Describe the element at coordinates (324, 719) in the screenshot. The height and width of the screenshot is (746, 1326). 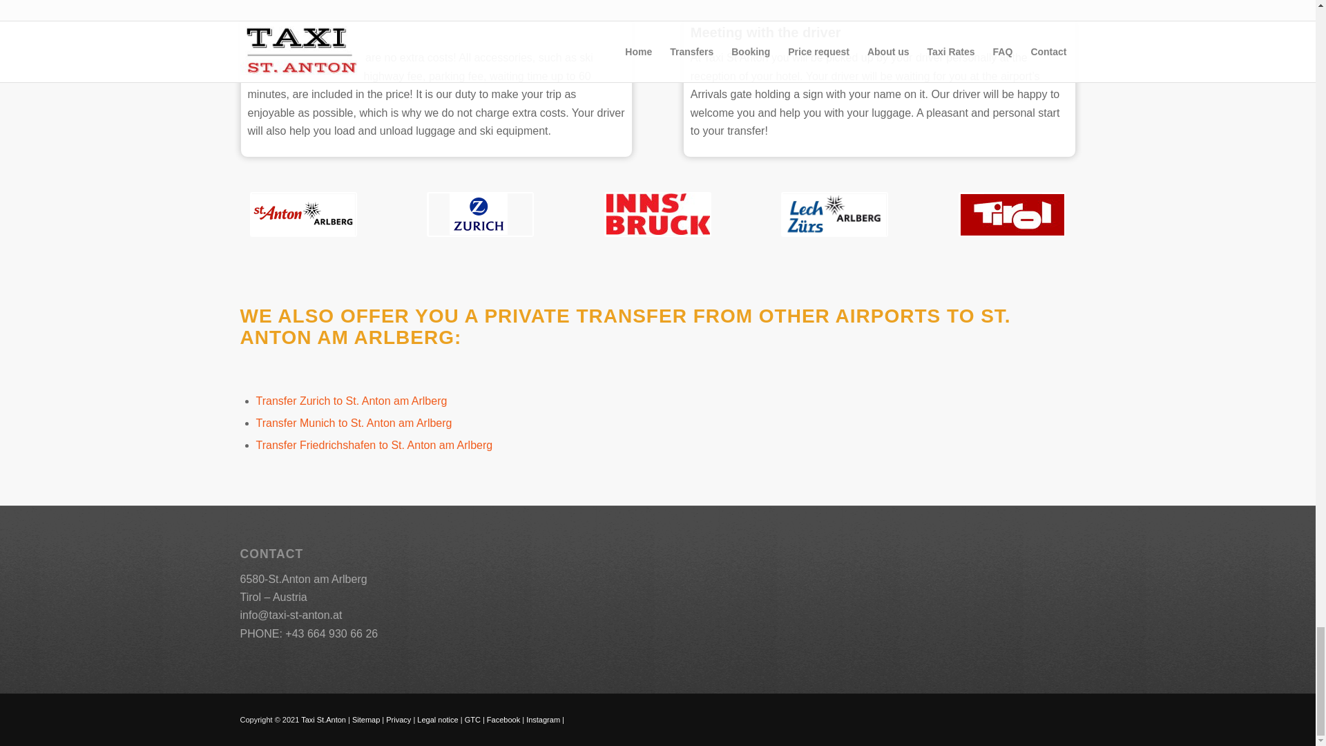
I see `Taxi St.Anton` at that location.